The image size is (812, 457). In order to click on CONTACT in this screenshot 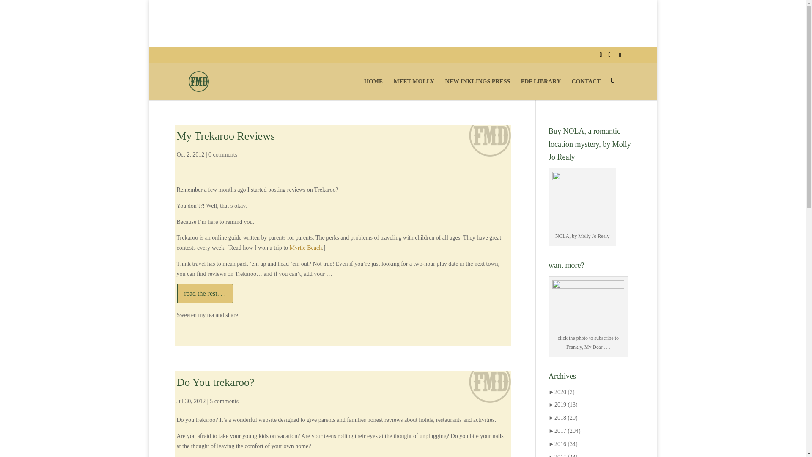, I will do `click(586, 88)`.